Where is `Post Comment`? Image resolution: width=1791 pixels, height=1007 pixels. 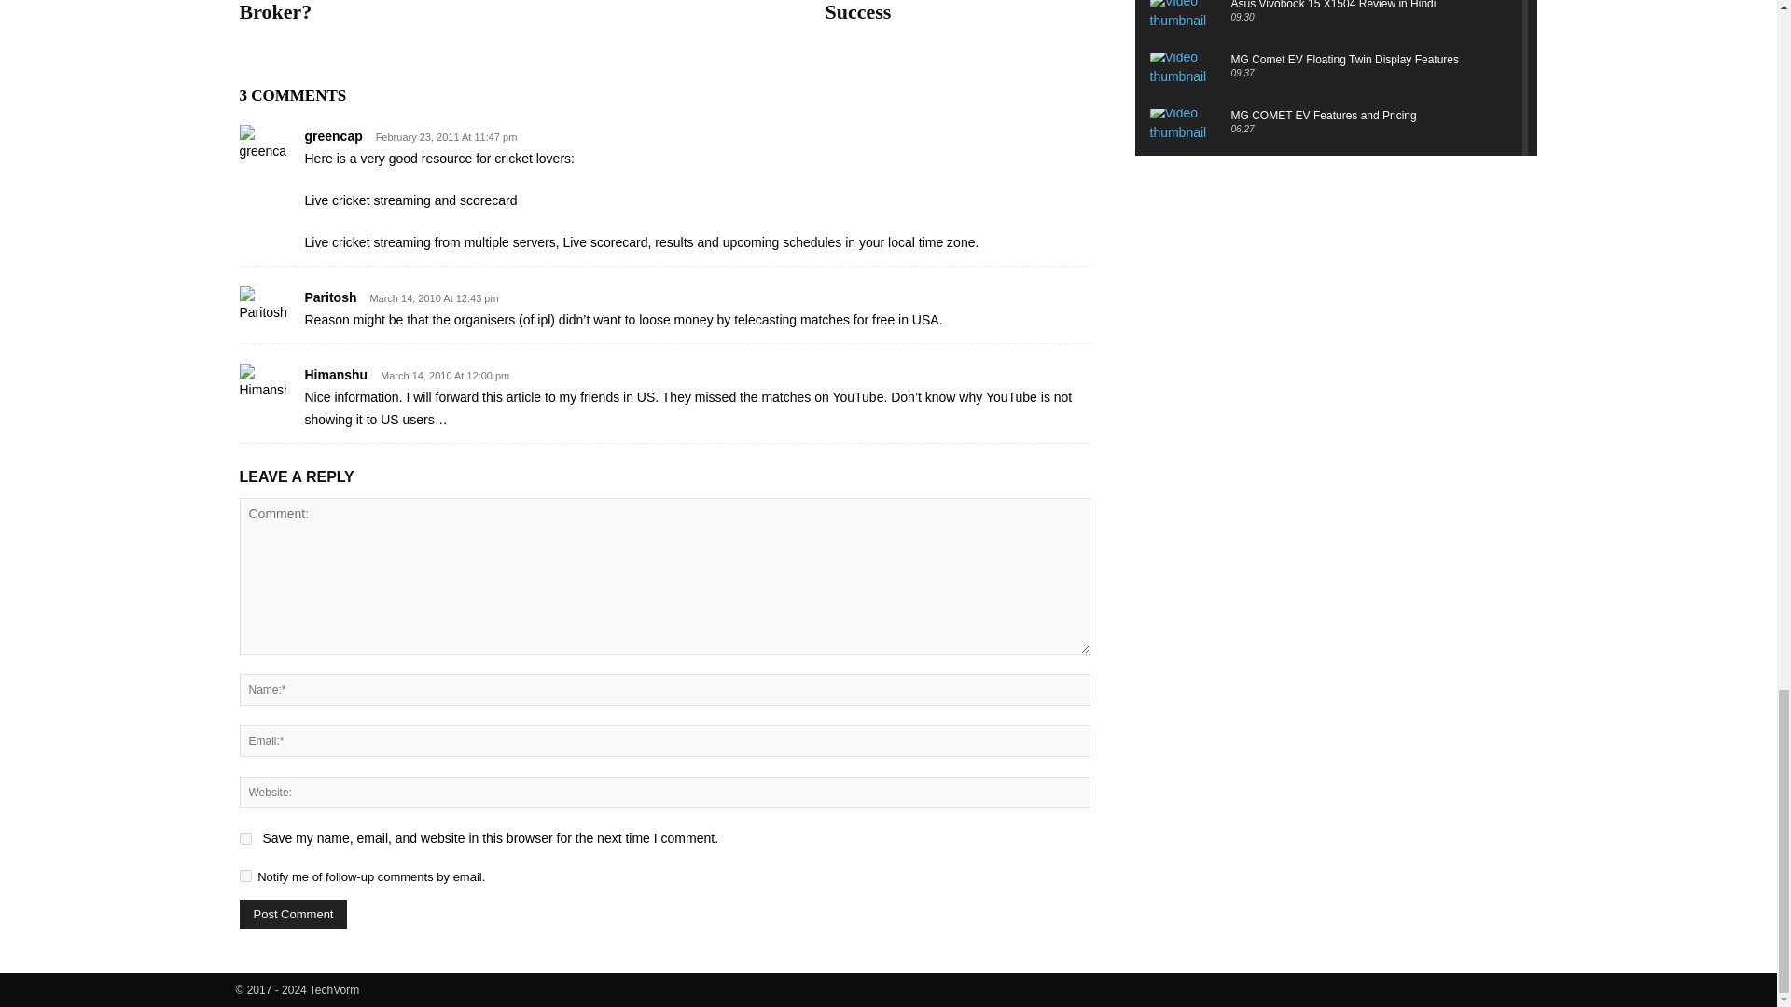
Post Comment is located at coordinates (293, 914).